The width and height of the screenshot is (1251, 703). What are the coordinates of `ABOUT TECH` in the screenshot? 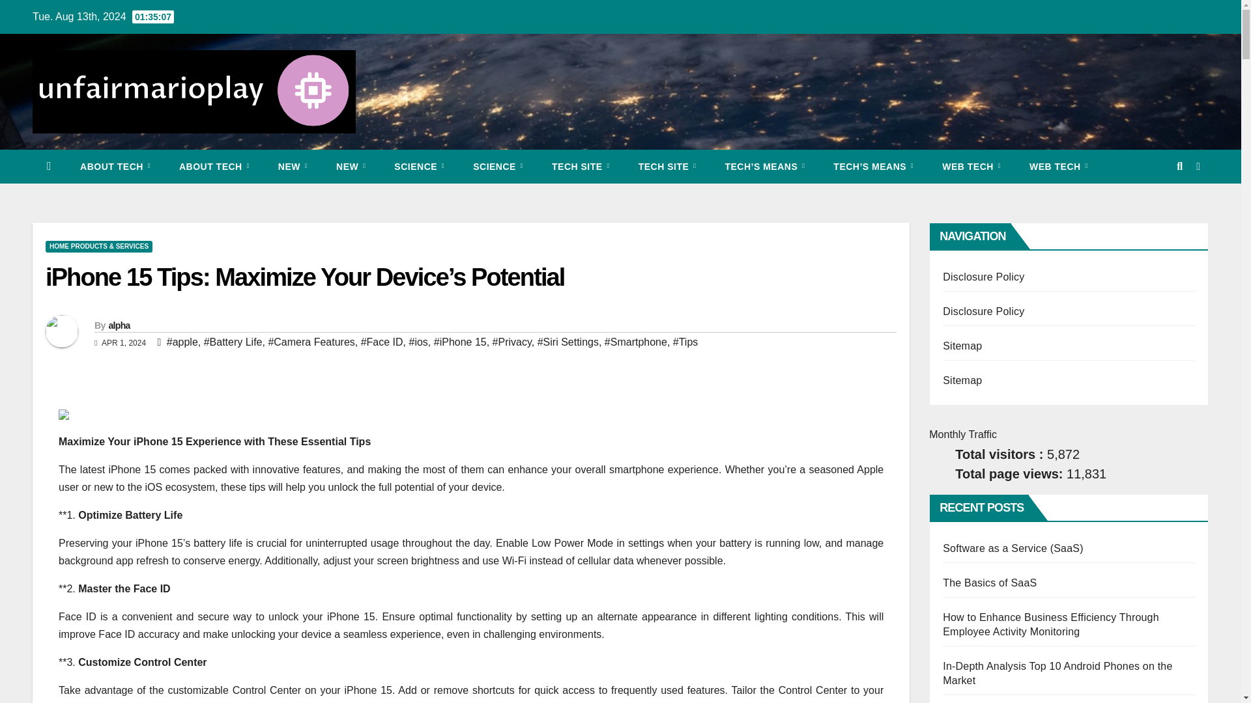 It's located at (214, 167).